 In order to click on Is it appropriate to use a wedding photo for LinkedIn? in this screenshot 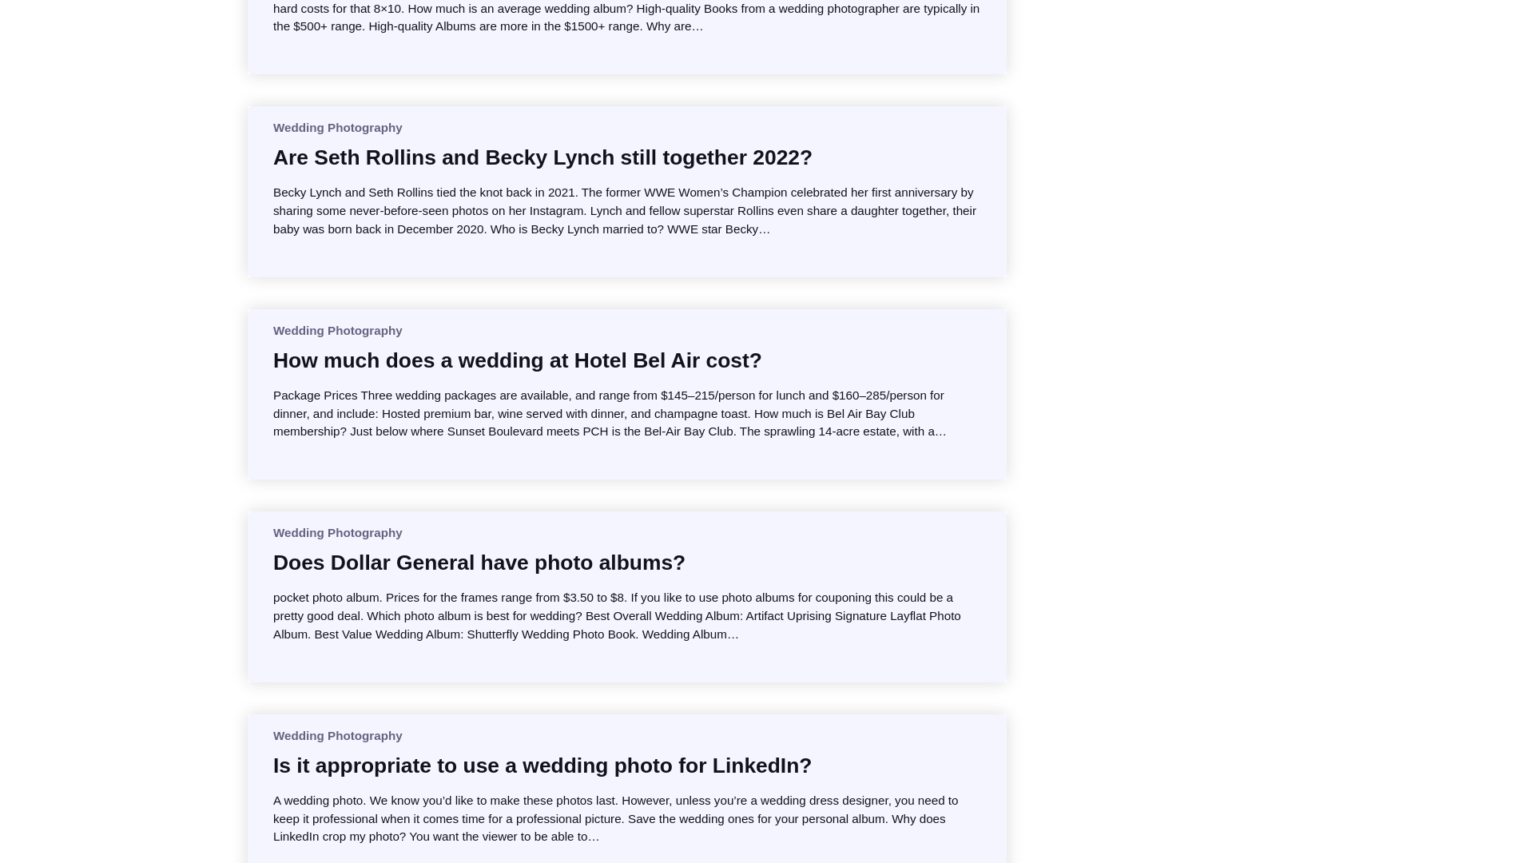, I will do `click(542, 766)`.